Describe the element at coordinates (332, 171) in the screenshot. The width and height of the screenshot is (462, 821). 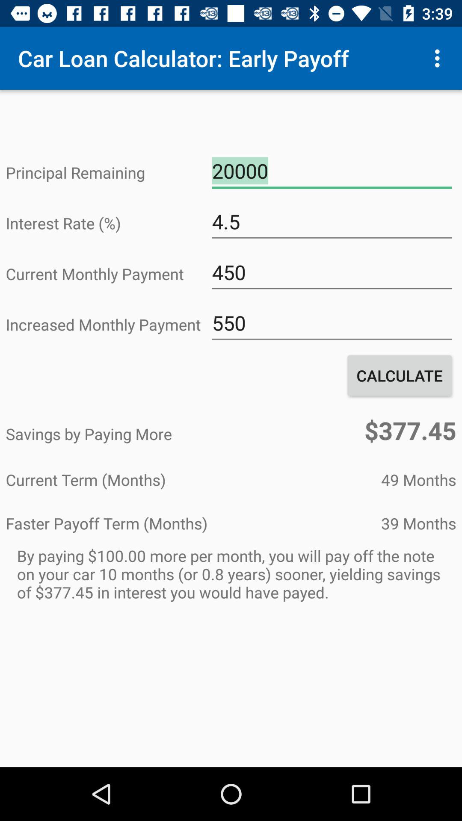
I see `launch 20000` at that location.